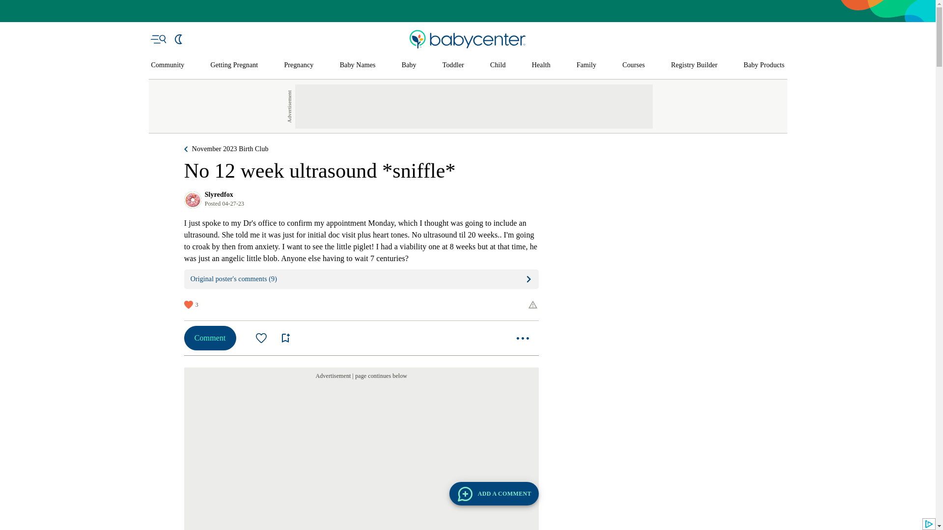 This screenshot has width=943, height=530. Describe the element at coordinates (694, 65) in the screenshot. I see `Registry Builder` at that location.